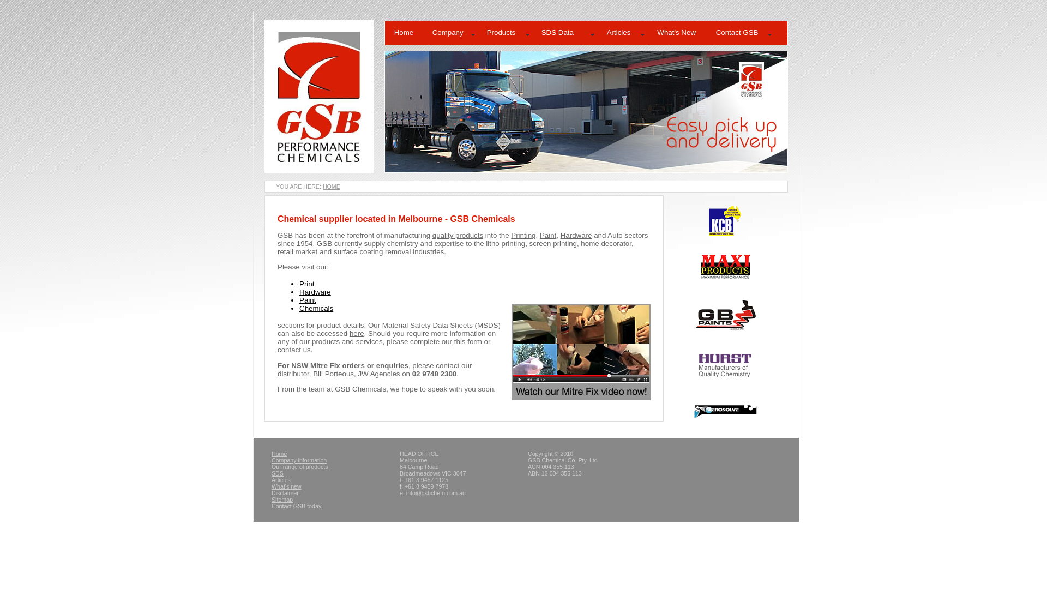 The width and height of the screenshot is (1047, 589). Describe the element at coordinates (467, 341) in the screenshot. I see `this form` at that location.